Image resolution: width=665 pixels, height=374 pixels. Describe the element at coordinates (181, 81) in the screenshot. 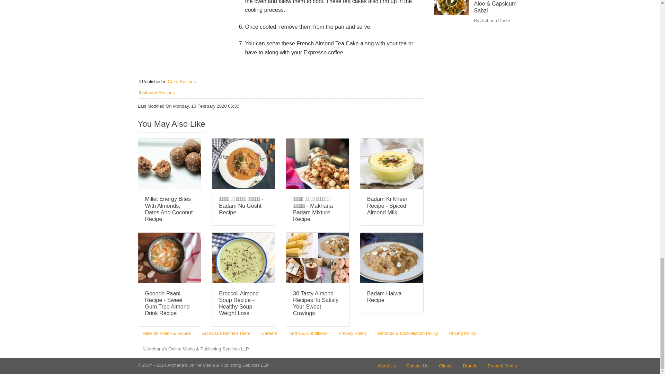

I see `Cake Recipes` at that location.